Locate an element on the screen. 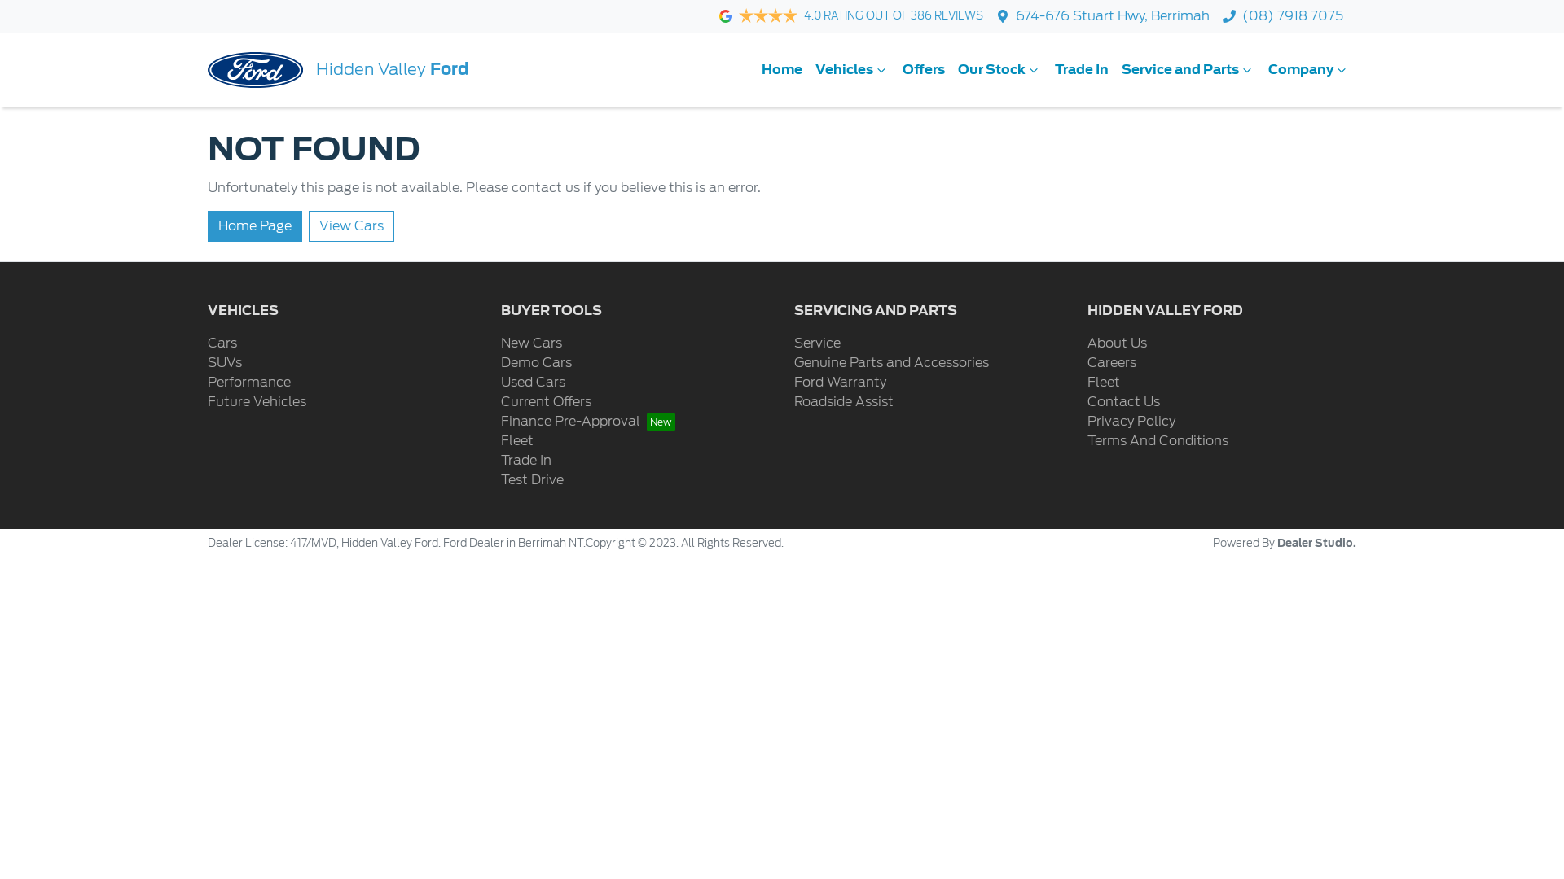  Used Cars is located at coordinates (533, 383).